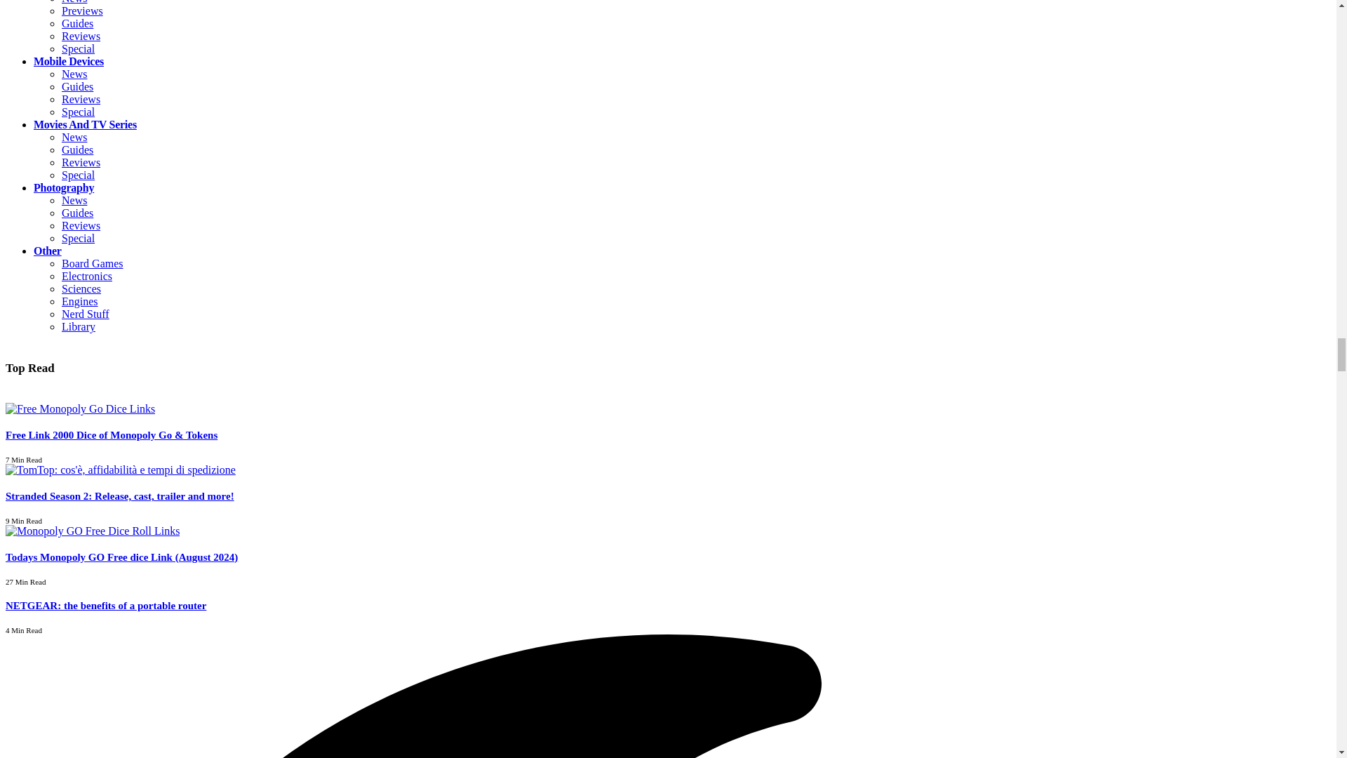 The image size is (1347, 758). I want to click on NETGEAR: the benefits of a portable router, so click(105, 605).